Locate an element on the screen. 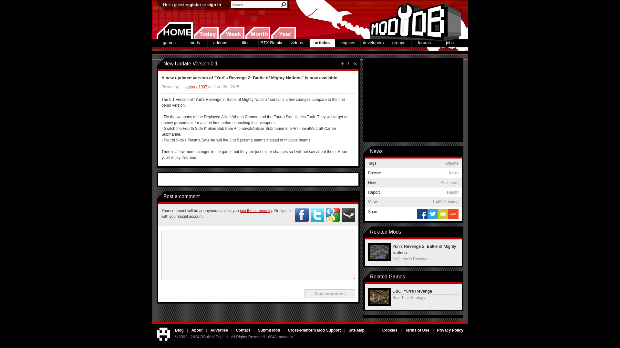 The width and height of the screenshot is (620, 348). Week is located at coordinates (232, 33).